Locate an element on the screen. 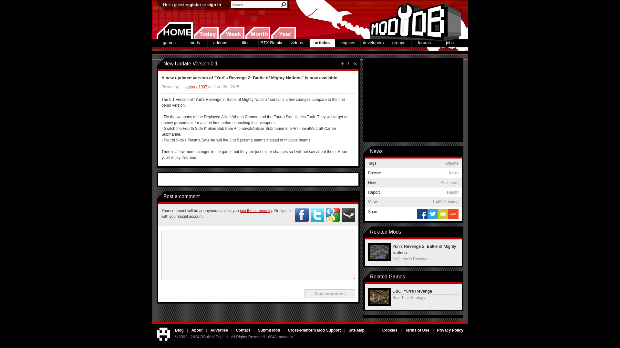 The width and height of the screenshot is (620, 348). Week is located at coordinates (232, 33).